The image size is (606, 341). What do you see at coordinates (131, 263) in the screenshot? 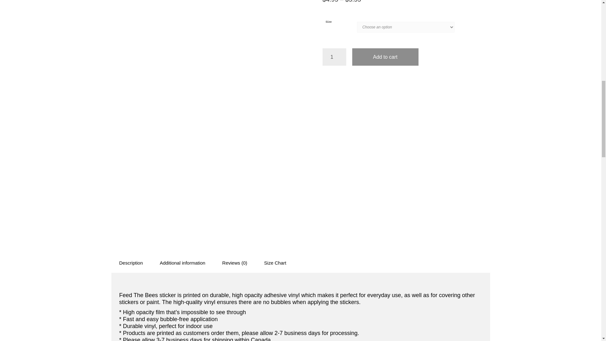
I see `Description` at bounding box center [131, 263].